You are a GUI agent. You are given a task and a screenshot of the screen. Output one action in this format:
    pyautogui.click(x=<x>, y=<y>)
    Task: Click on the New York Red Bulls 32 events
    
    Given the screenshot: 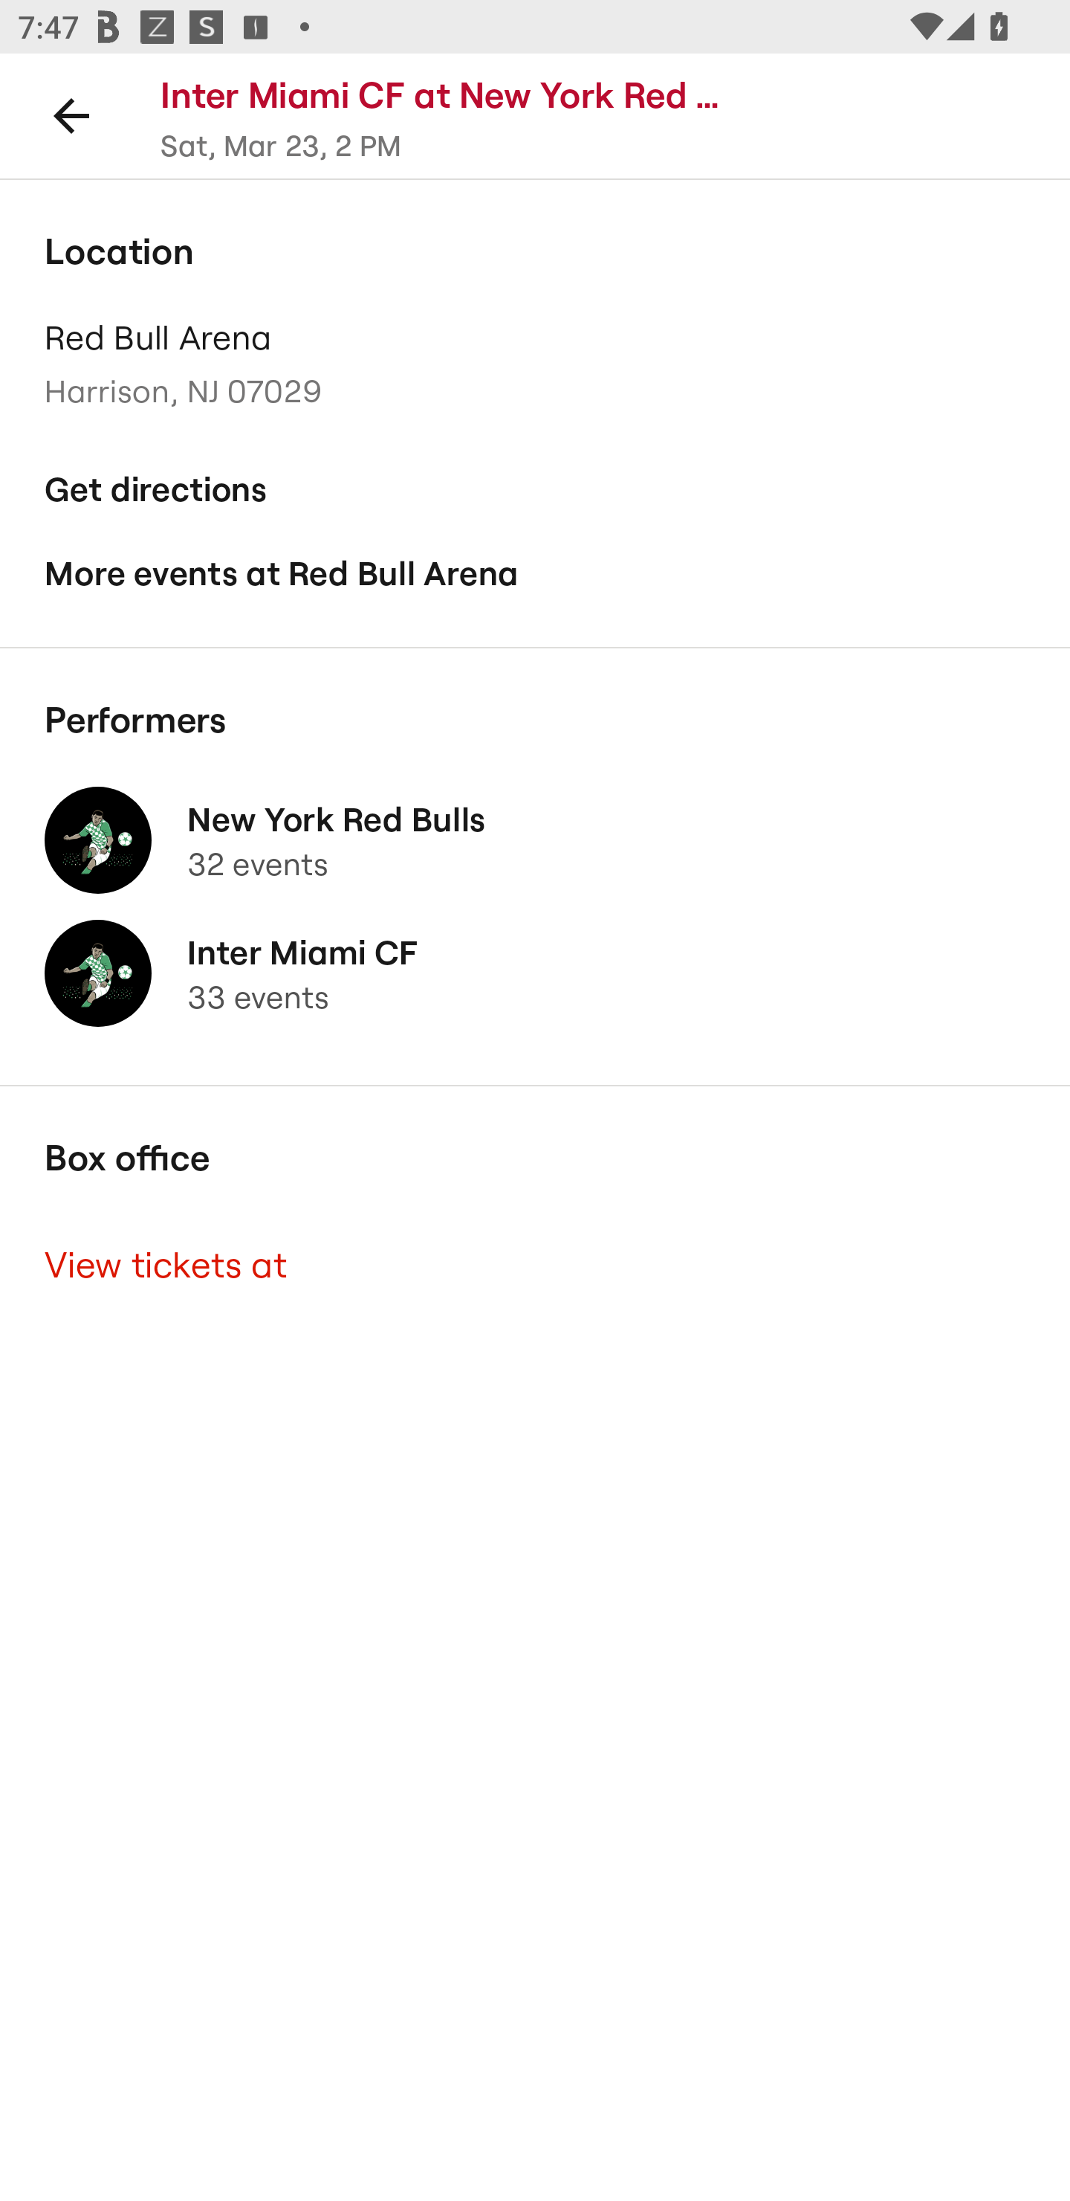 What is the action you would take?
    pyautogui.click(x=535, y=840)
    